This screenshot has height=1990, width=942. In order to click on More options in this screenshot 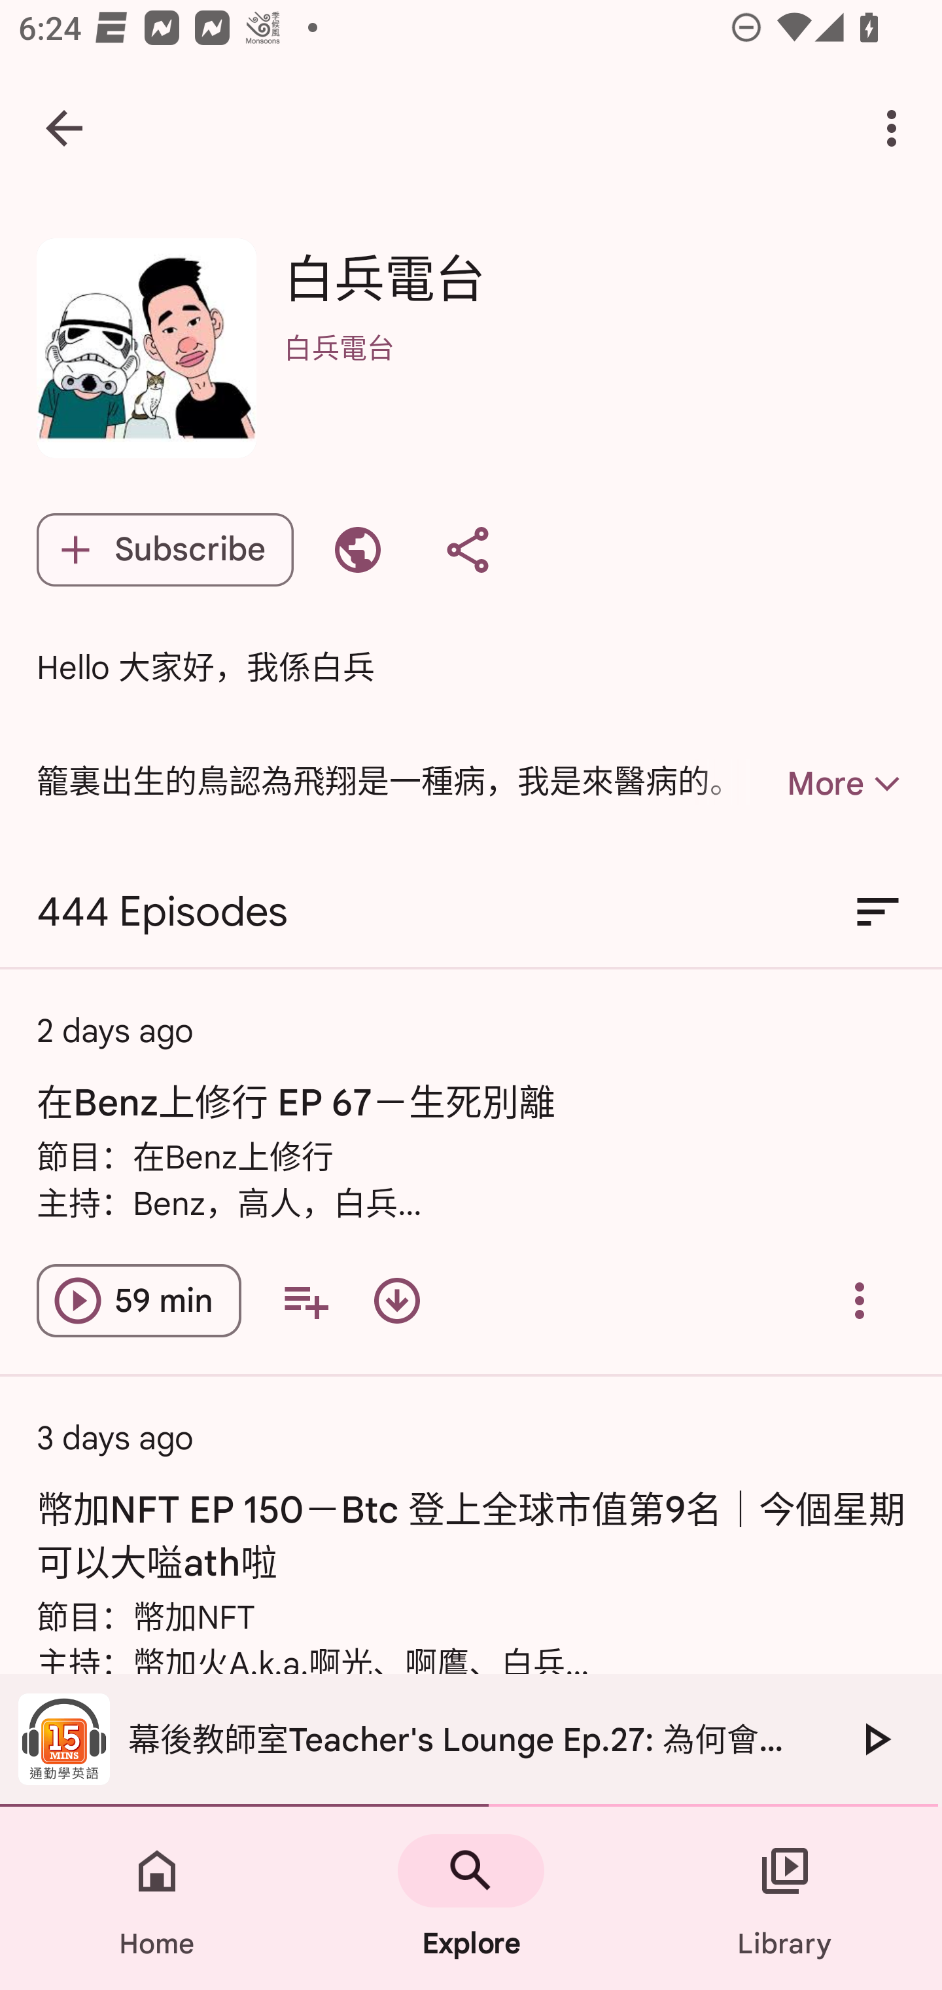, I will do `click(896, 128)`.